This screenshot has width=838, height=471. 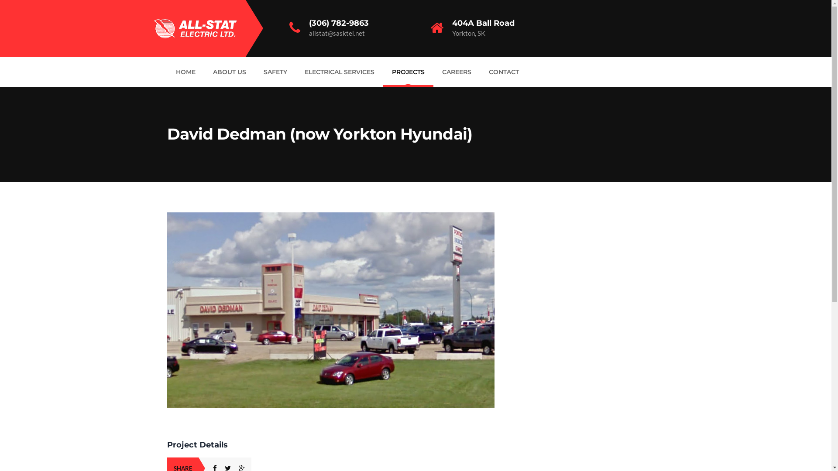 I want to click on SAFETY, so click(x=275, y=72).